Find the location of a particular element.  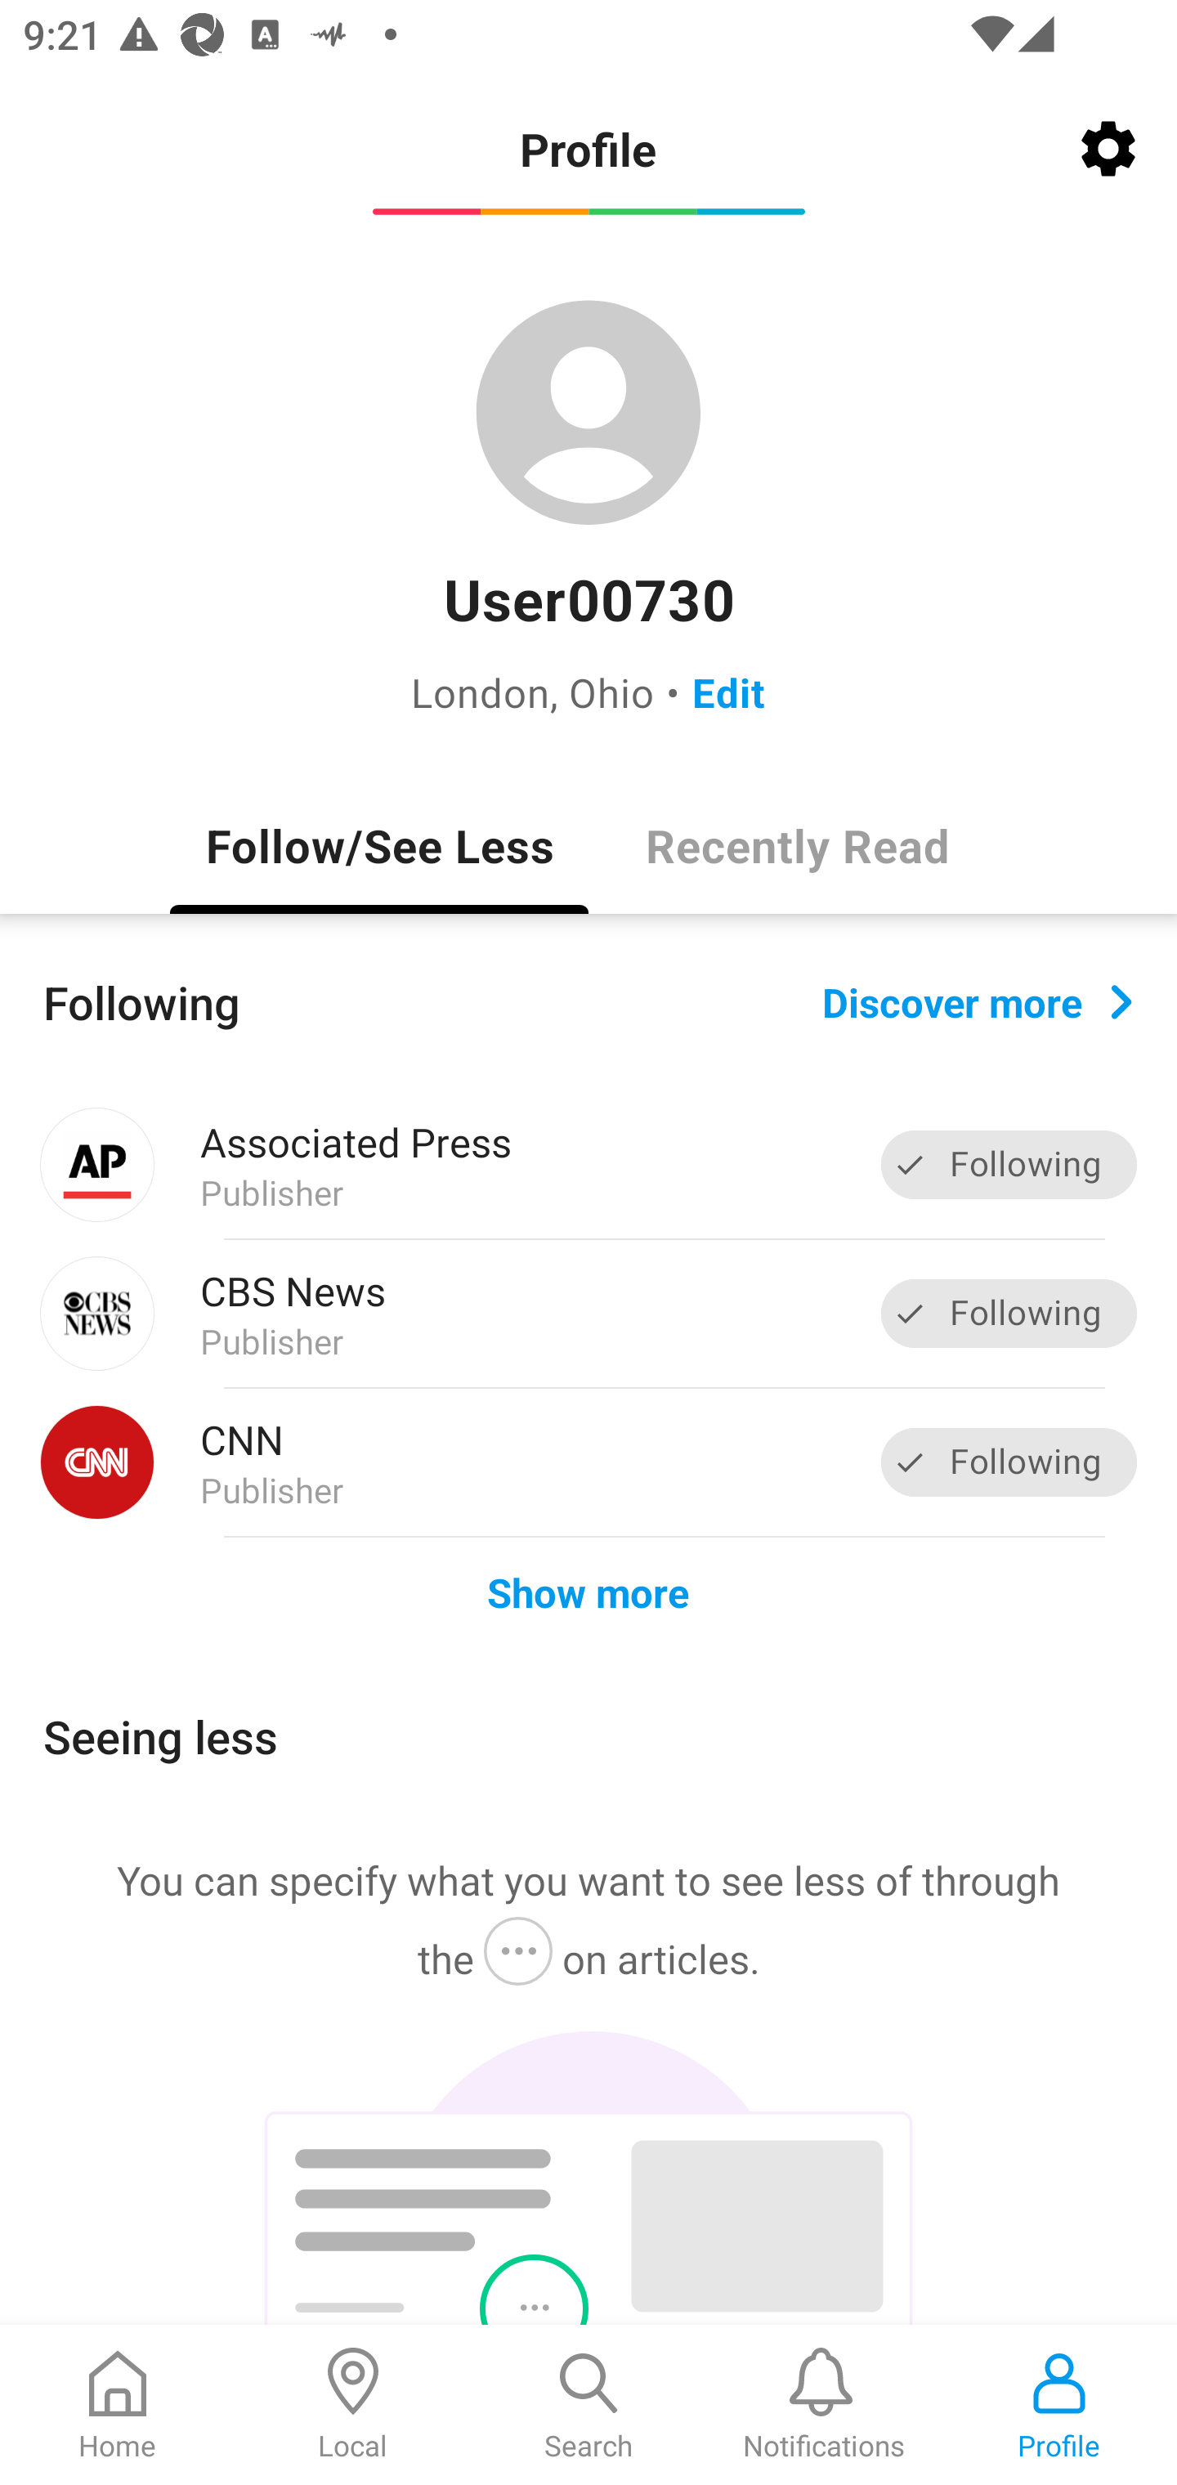

Notifications is located at coordinates (824, 2405).